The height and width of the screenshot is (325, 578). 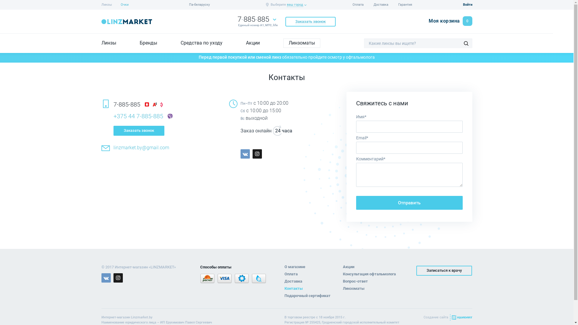 What do you see at coordinates (126, 22) in the screenshot?
I see `Linzmarket` at bounding box center [126, 22].